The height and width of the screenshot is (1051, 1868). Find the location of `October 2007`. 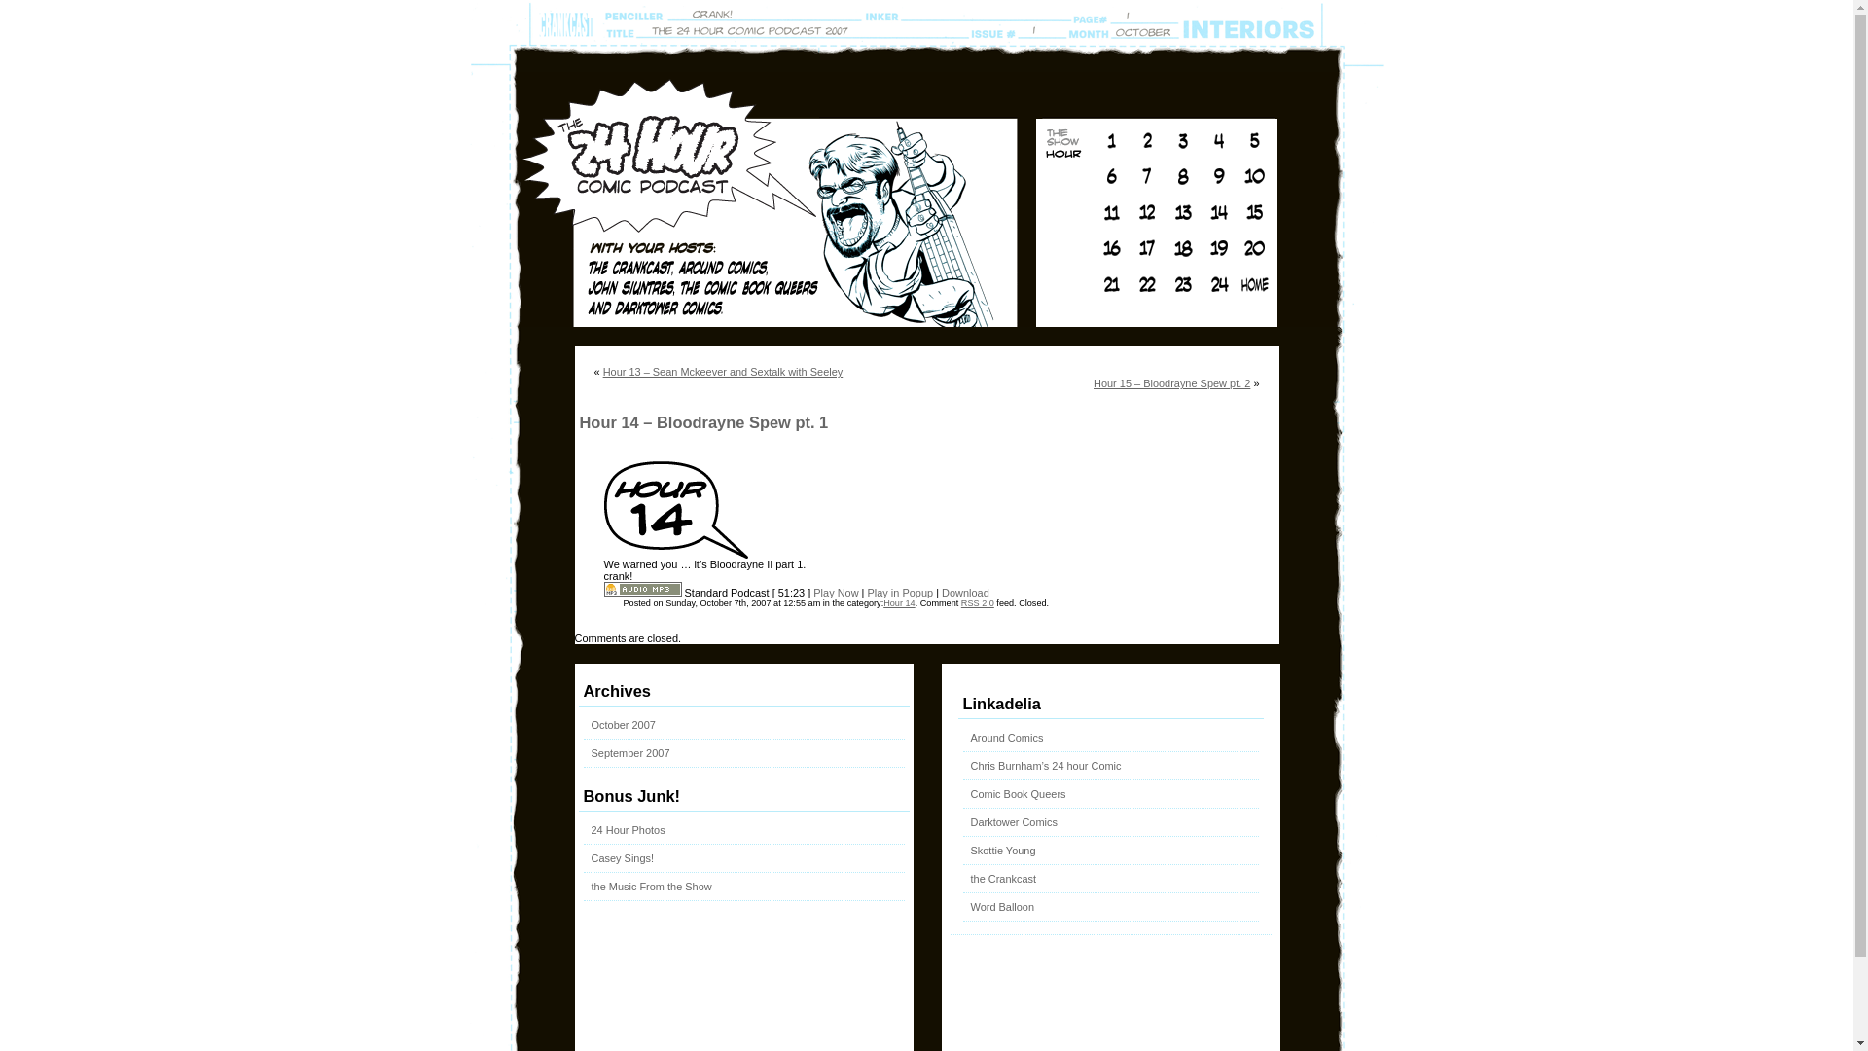

October 2007 is located at coordinates (624, 725).